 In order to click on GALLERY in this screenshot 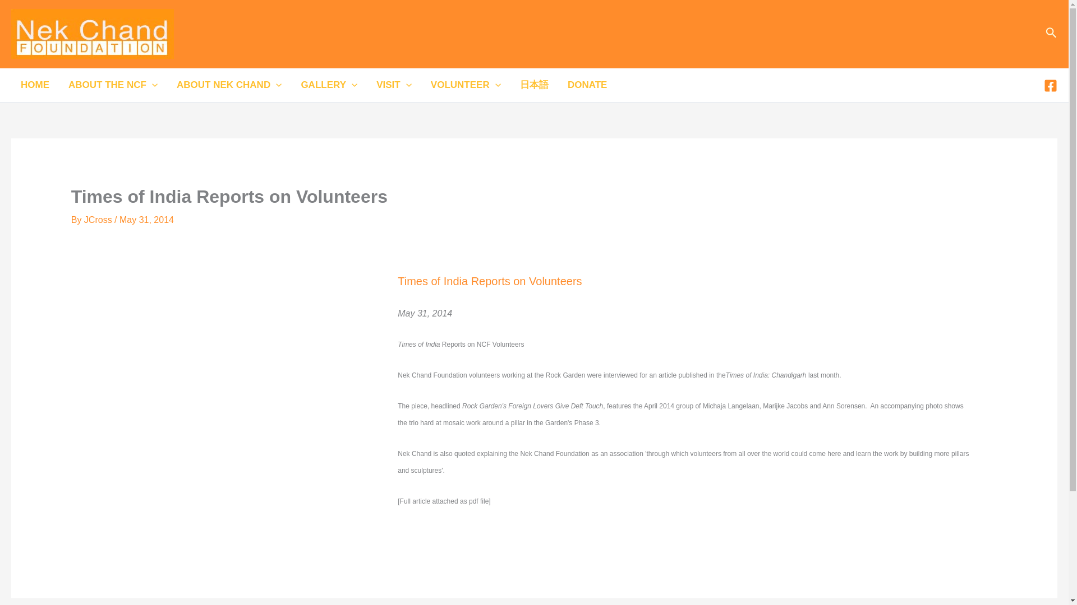, I will do `click(329, 85)`.